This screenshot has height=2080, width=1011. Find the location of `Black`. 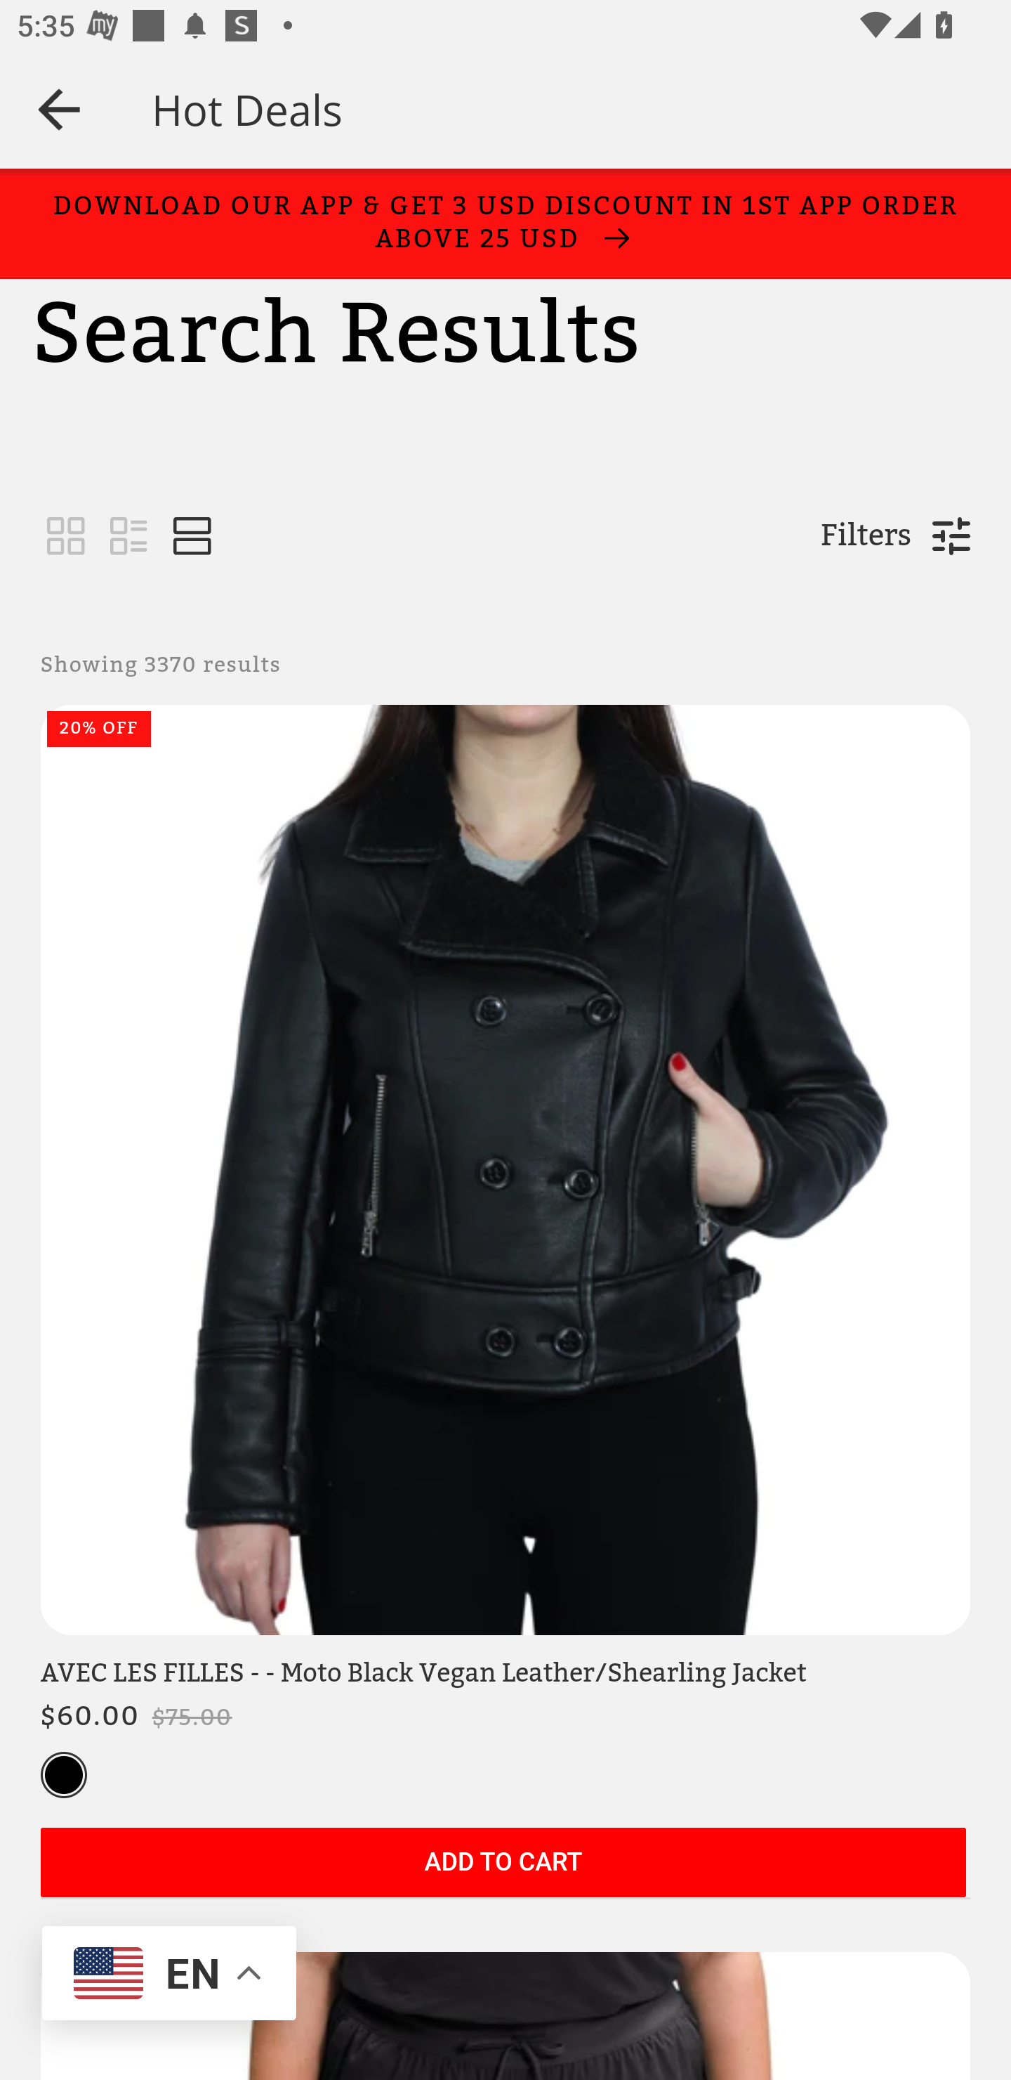

Black is located at coordinates (64, 1776).